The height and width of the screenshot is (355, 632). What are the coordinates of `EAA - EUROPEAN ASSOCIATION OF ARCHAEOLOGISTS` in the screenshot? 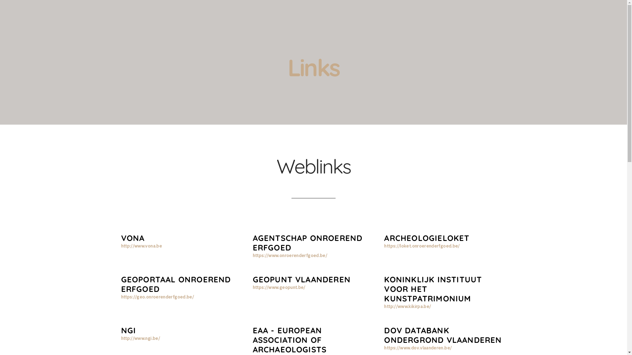 It's located at (290, 340).